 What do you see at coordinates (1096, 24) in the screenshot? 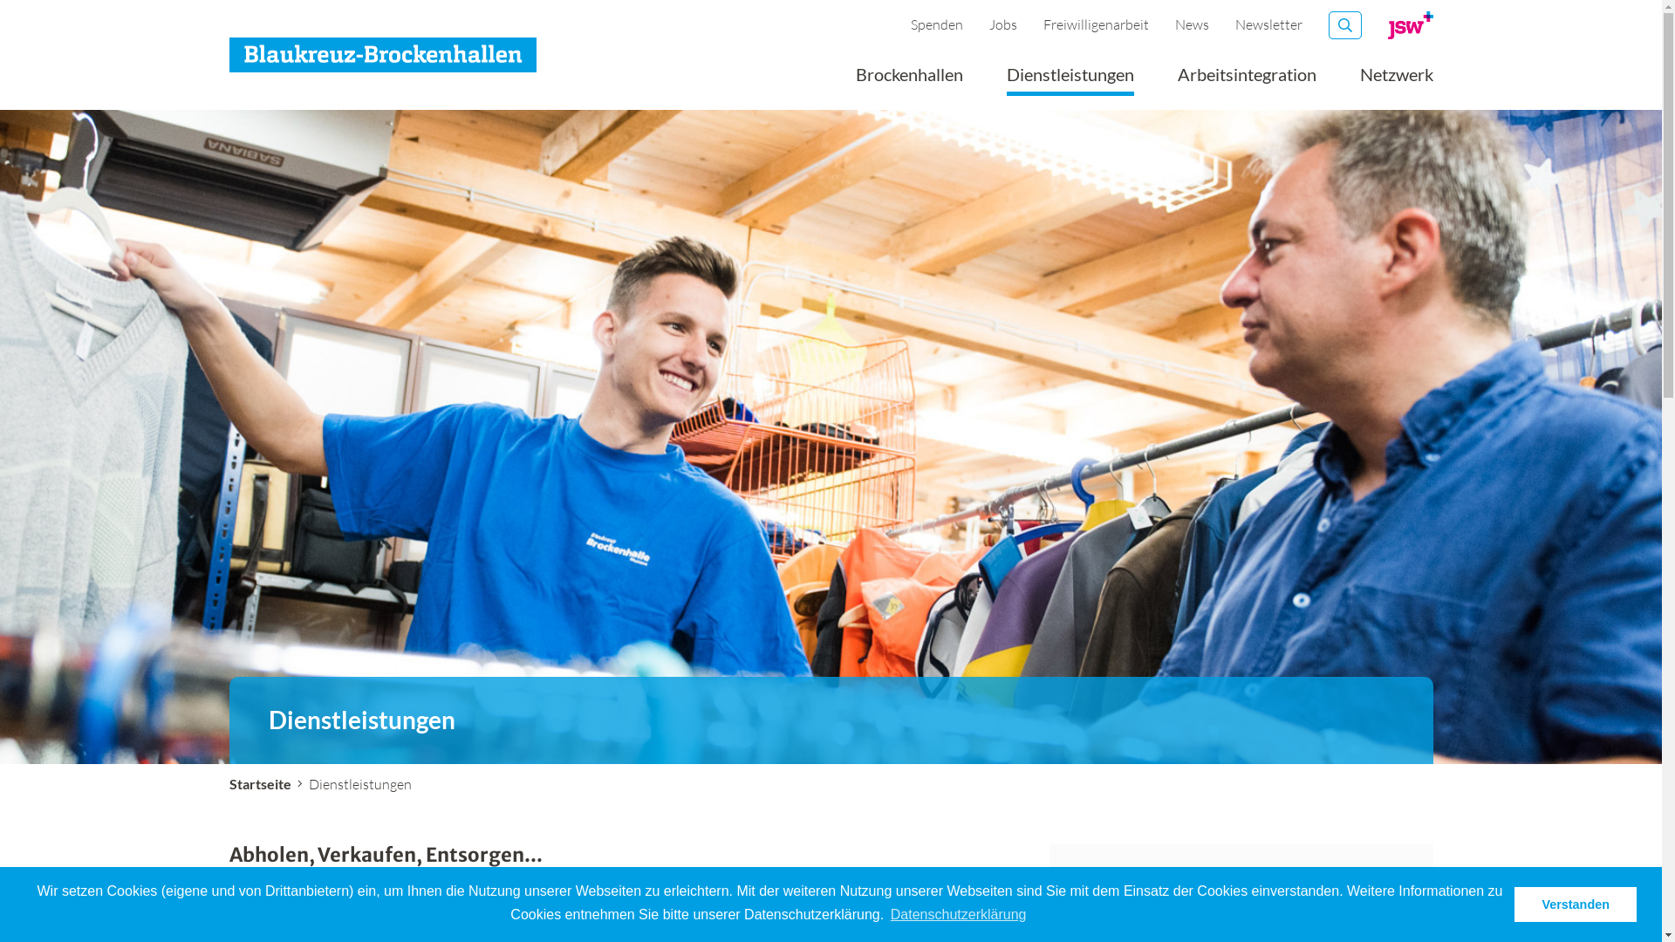
I see `Freiwilligenarbeit` at bounding box center [1096, 24].